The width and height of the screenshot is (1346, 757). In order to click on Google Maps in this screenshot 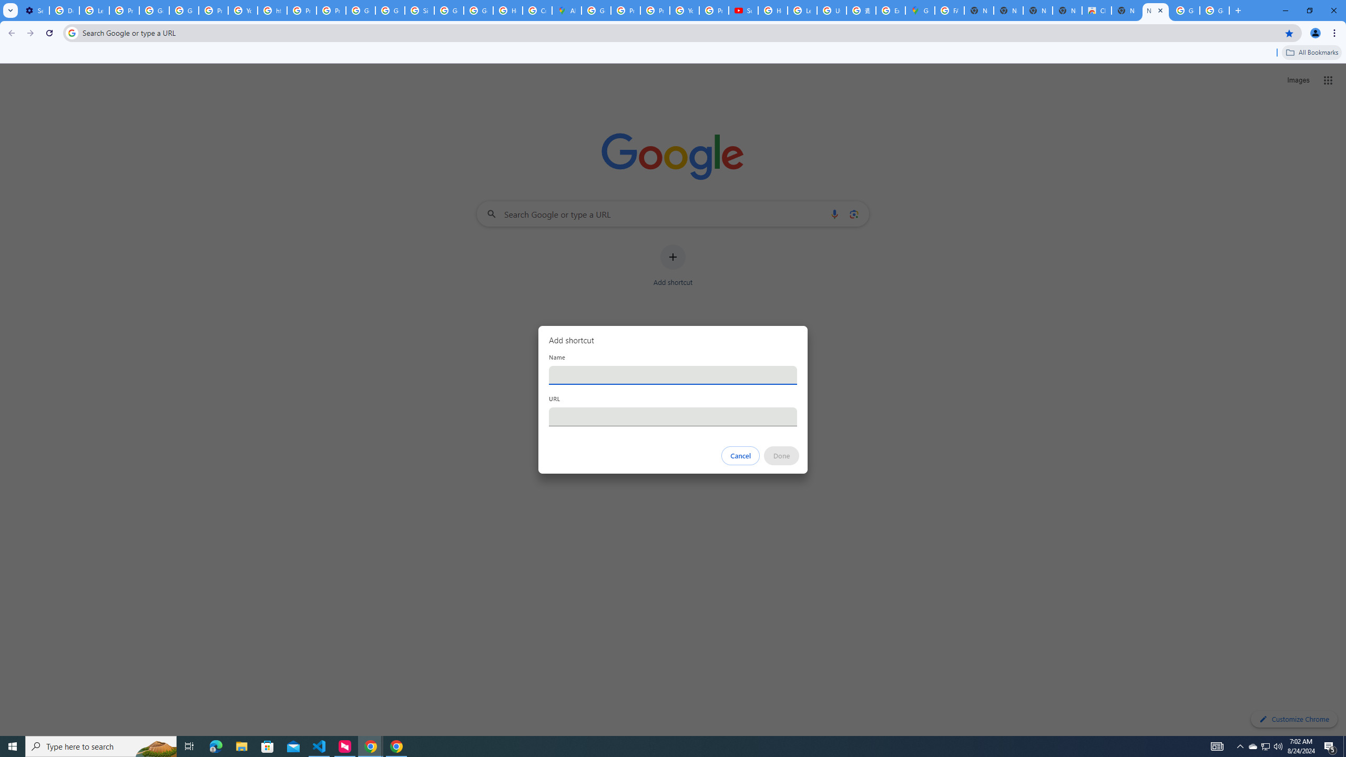, I will do `click(920, 11)`.